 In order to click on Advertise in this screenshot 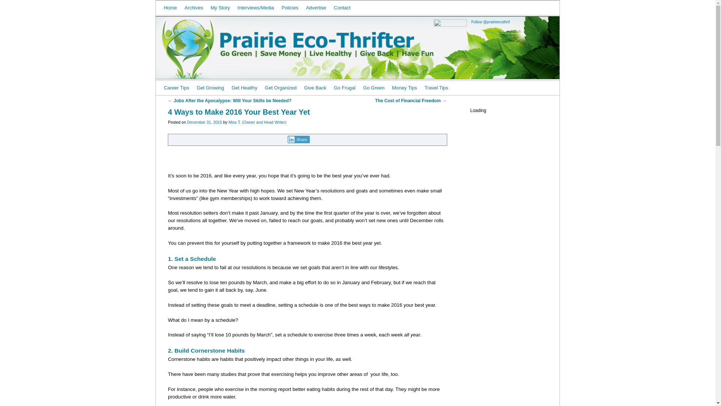, I will do `click(316, 8)`.